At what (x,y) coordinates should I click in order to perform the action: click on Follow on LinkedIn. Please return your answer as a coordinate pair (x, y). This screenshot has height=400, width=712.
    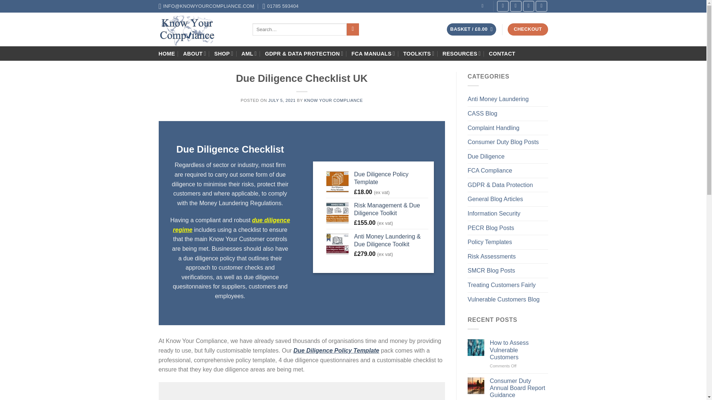
    Looking at the image, I should click on (541, 6).